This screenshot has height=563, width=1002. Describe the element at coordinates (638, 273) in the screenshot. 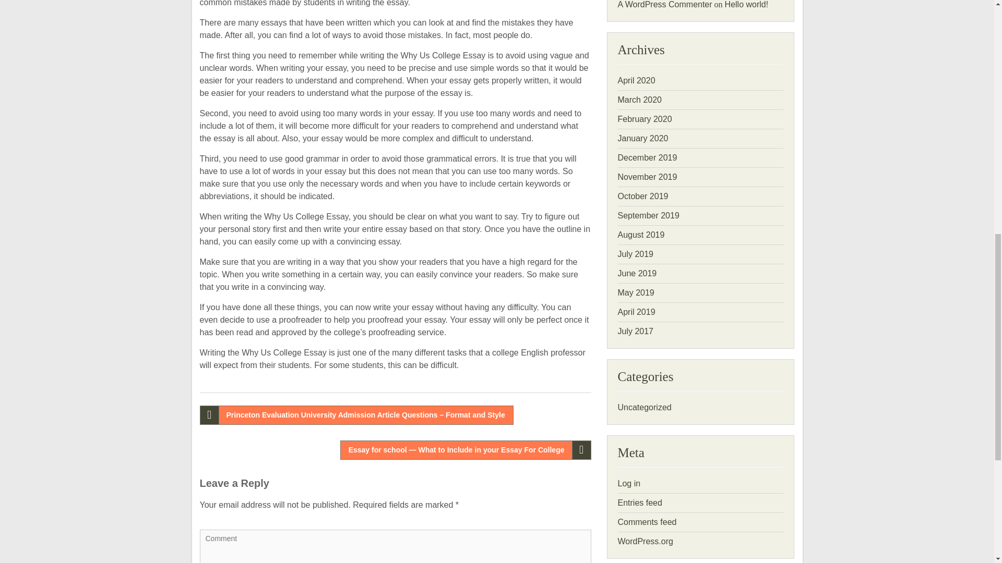

I see `June 2019` at that location.